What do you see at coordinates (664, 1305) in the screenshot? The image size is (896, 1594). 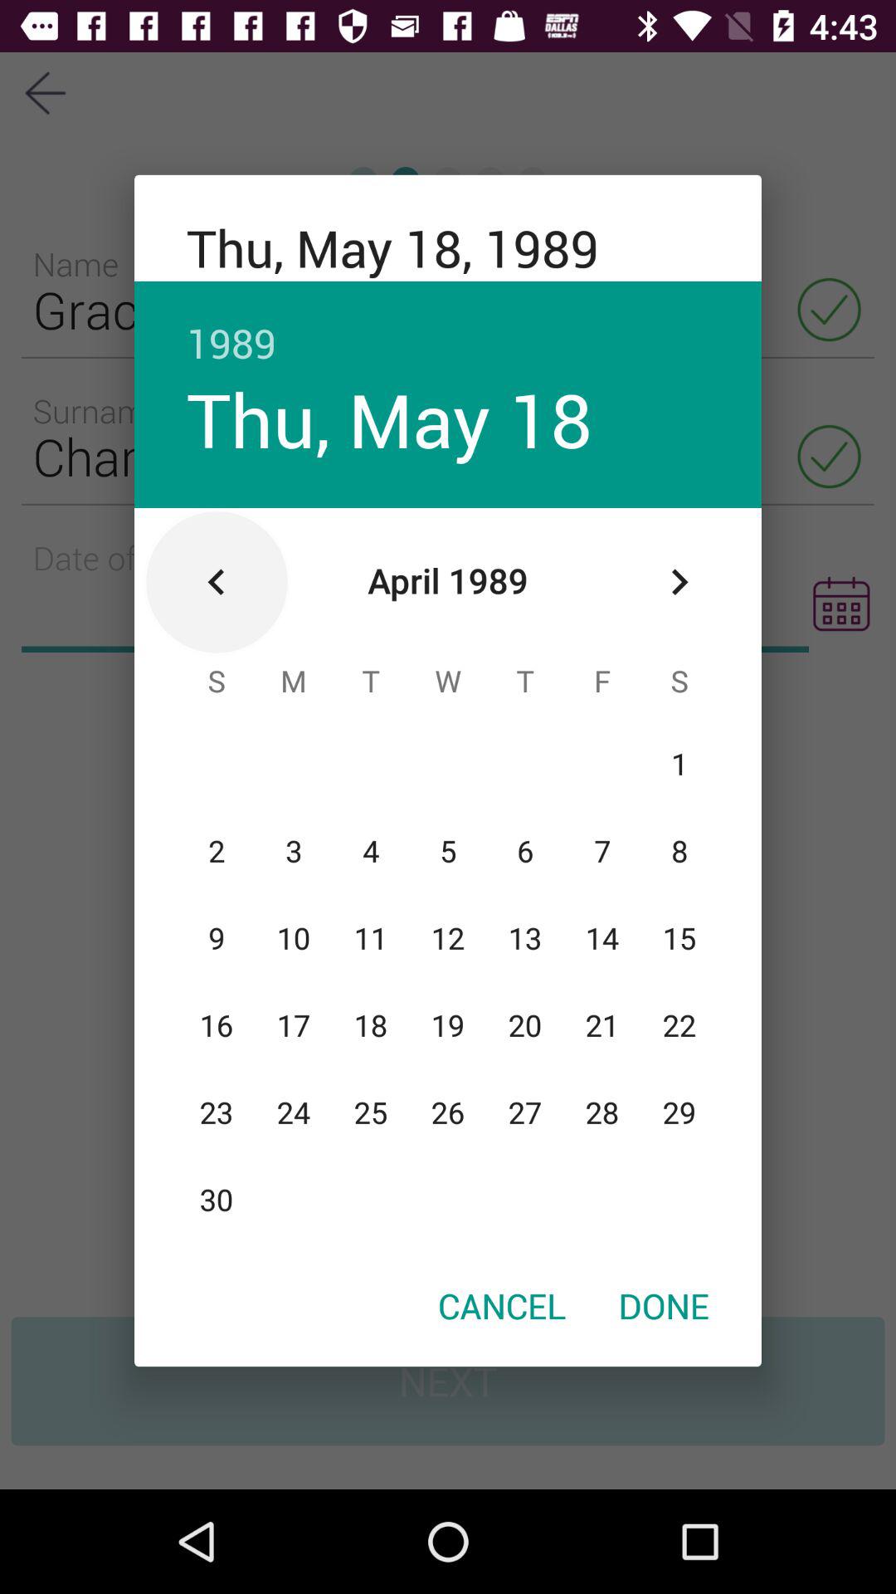 I see `scroll until done icon` at bounding box center [664, 1305].